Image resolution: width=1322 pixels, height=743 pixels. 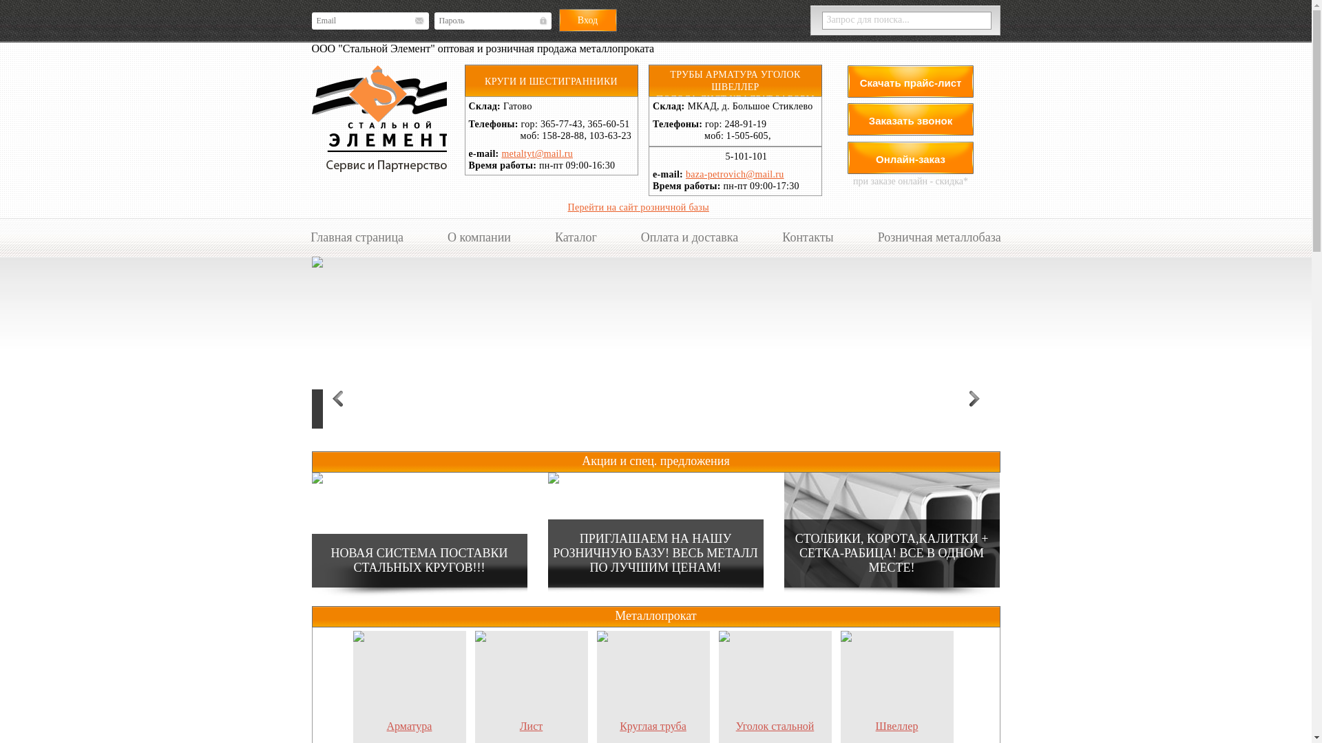 What do you see at coordinates (735, 175) in the screenshot?
I see `baza-petrovich@mail.ru` at bounding box center [735, 175].